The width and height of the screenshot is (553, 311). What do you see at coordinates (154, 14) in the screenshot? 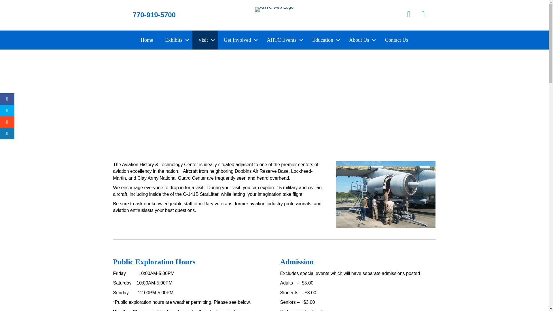
I see `770-919-5700` at bounding box center [154, 14].